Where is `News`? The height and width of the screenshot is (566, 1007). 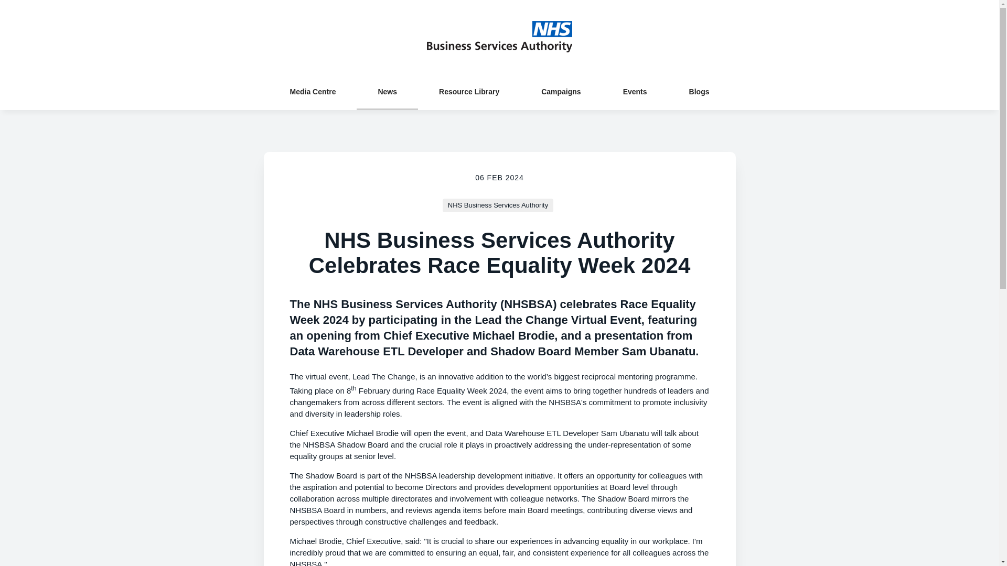 News is located at coordinates (387, 91).